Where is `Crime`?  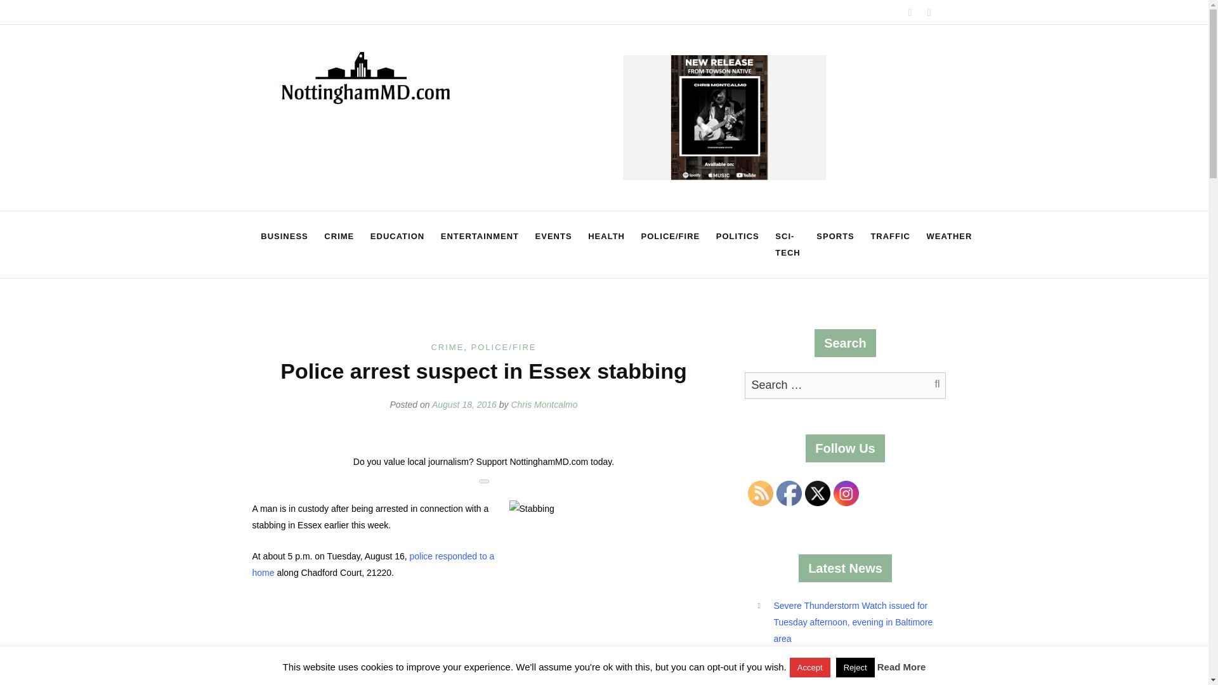 Crime is located at coordinates (339, 236).